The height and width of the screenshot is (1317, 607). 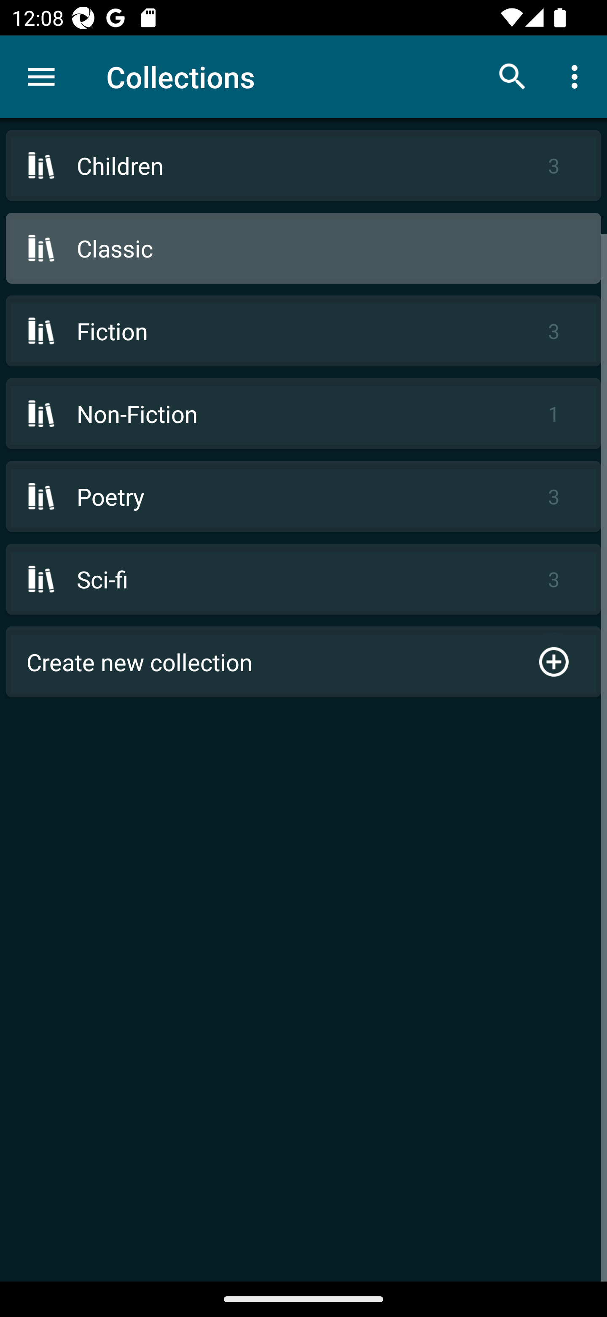 I want to click on Fiction 3, so click(x=303, y=330).